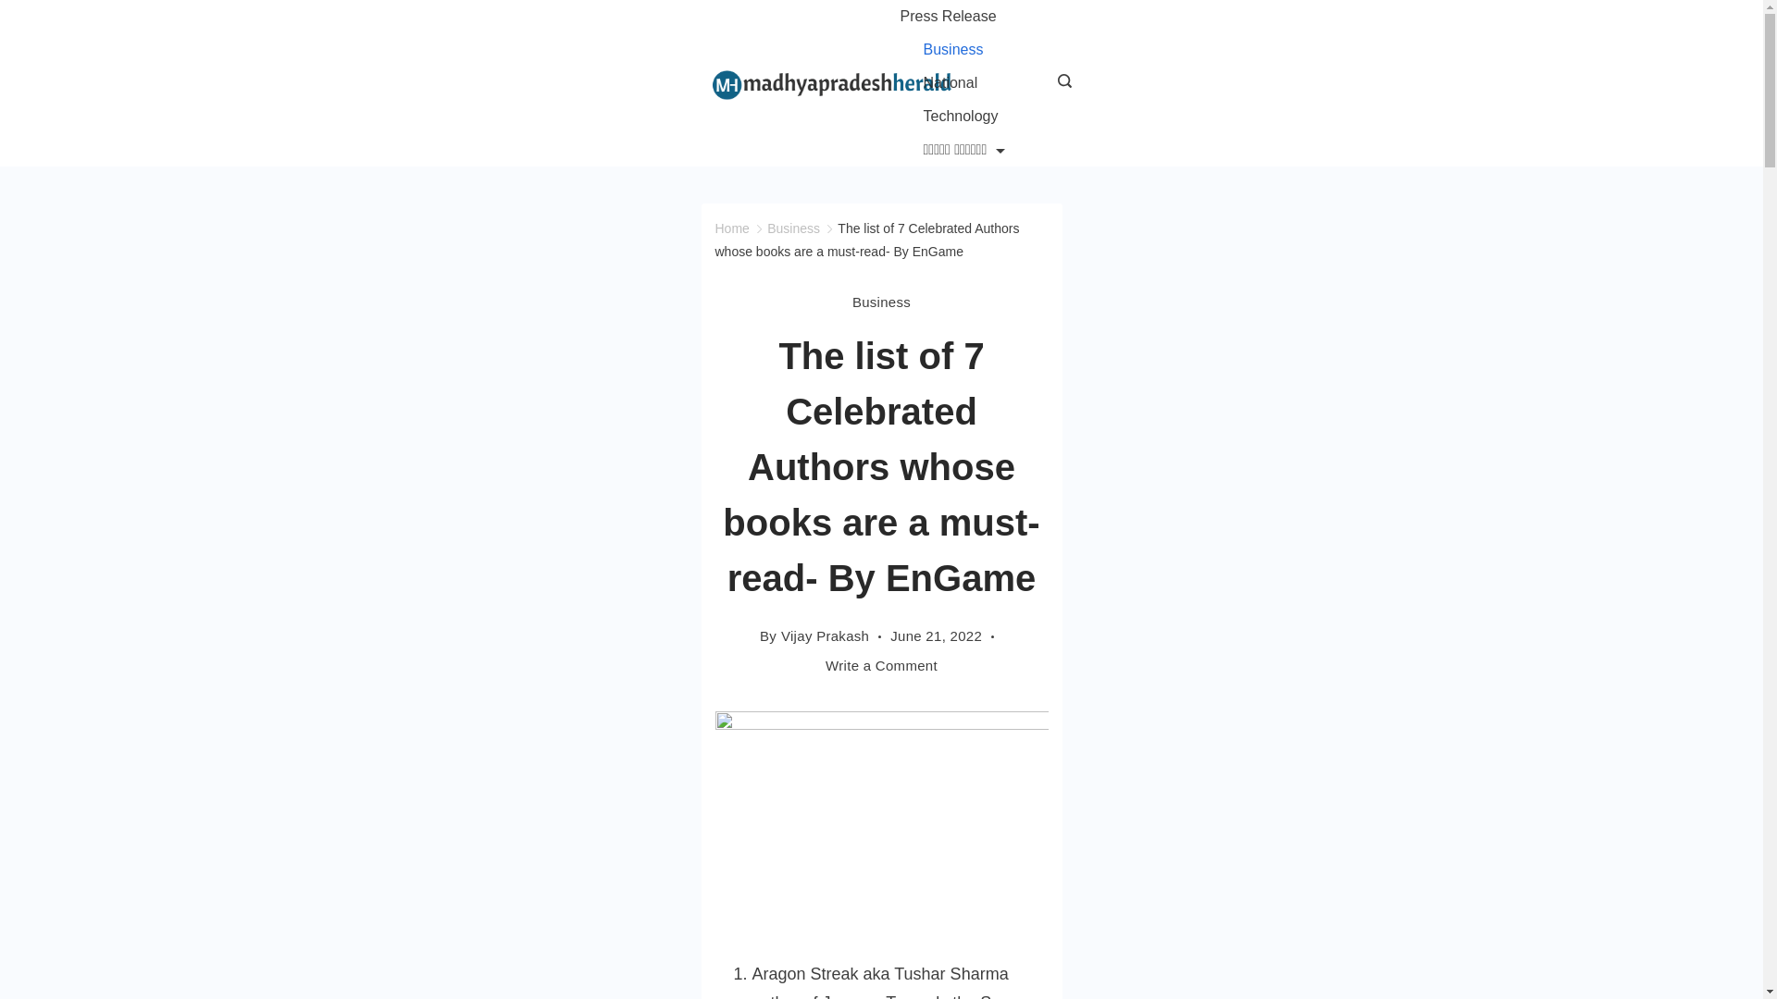 The image size is (1777, 999). I want to click on Technology, so click(959, 117).